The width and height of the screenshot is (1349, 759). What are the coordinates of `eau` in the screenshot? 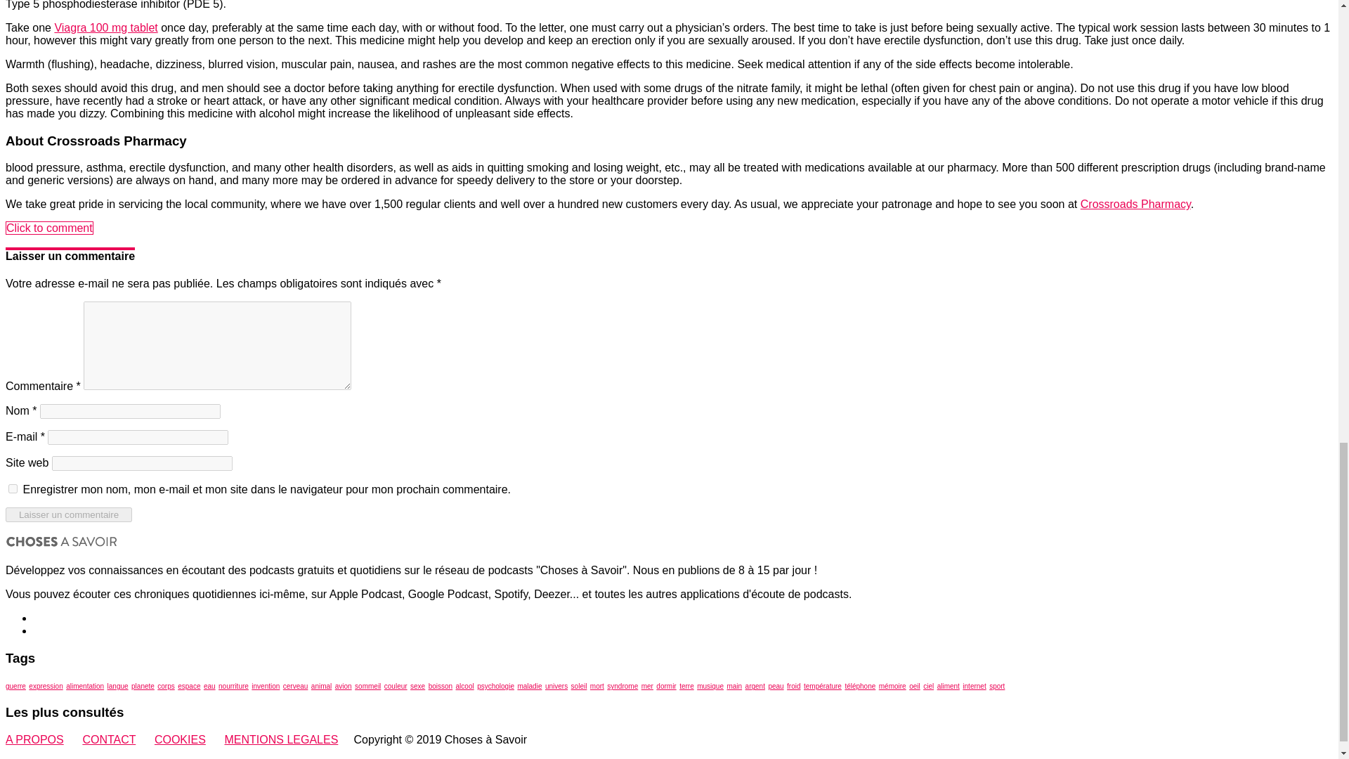 It's located at (209, 686).